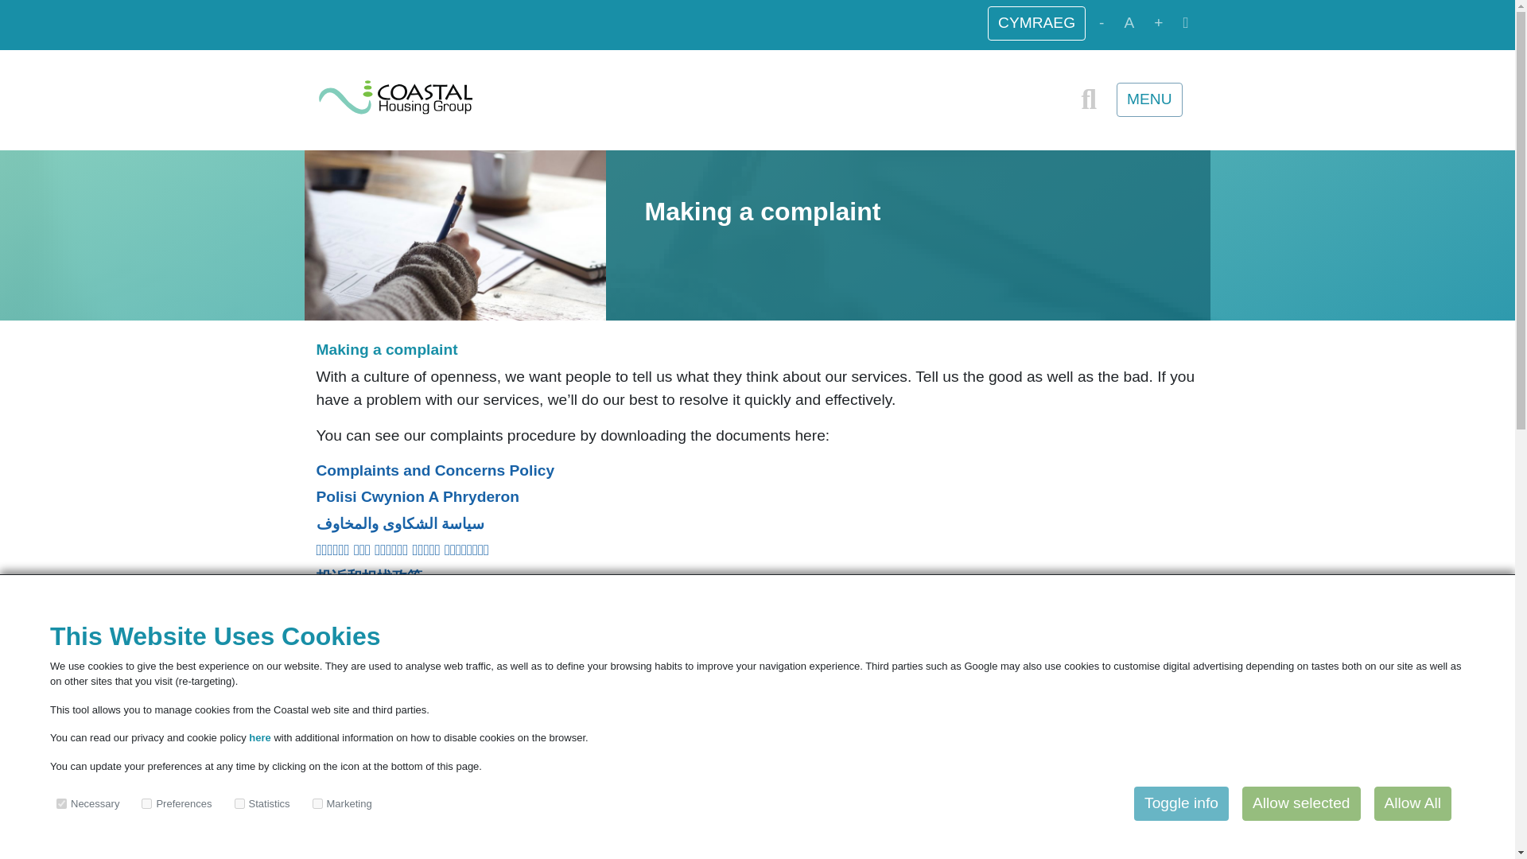  I want to click on Allow selected, so click(1301, 803).